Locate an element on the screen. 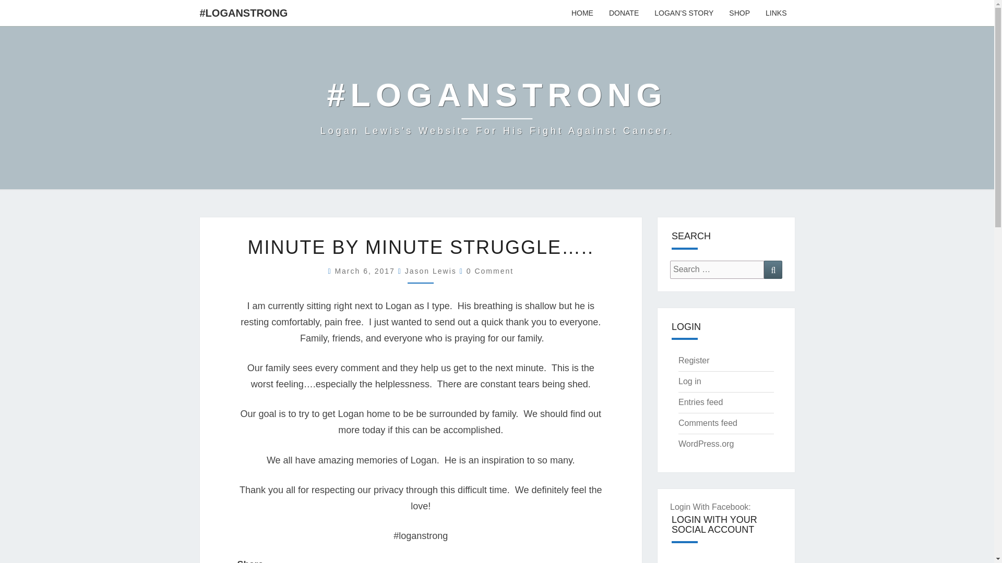 The width and height of the screenshot is (1002, 563). Links is located at coordinates (776, 13).